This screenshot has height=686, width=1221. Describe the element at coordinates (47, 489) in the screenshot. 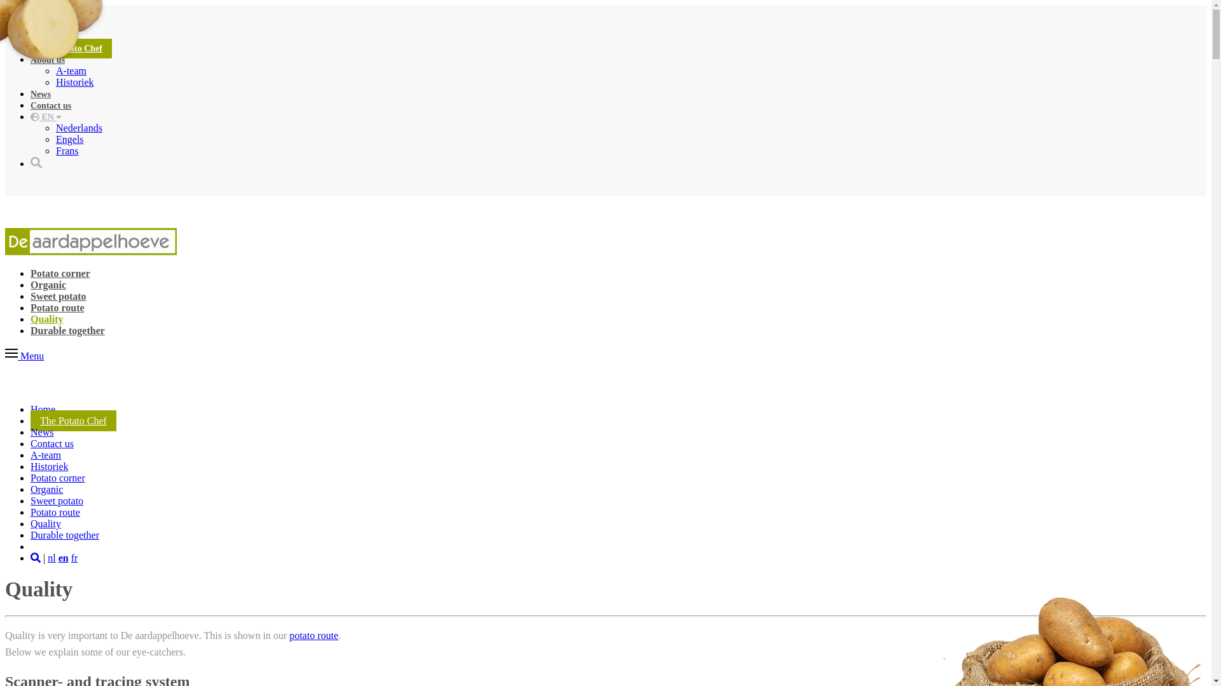

I see `Organic` at that location.